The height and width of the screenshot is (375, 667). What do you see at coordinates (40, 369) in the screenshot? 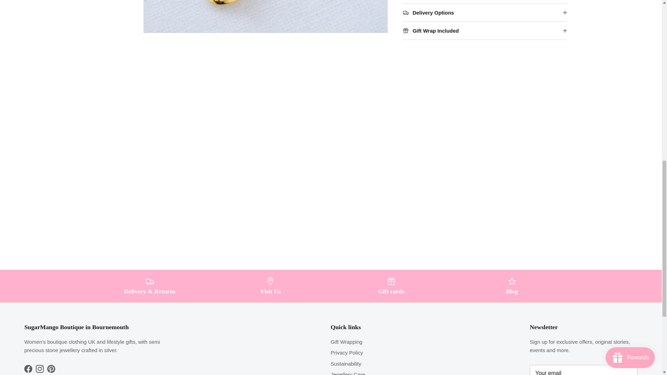
I see `Sugar Mango on Instagram` at bounding box center [40, 369].